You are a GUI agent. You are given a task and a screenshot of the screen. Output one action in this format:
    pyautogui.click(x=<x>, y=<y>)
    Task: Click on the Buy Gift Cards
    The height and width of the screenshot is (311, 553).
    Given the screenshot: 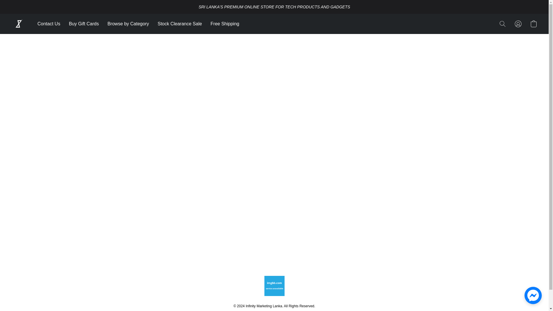 What is the action you would take?
    pyautogui.click(x=84, y=24)
    